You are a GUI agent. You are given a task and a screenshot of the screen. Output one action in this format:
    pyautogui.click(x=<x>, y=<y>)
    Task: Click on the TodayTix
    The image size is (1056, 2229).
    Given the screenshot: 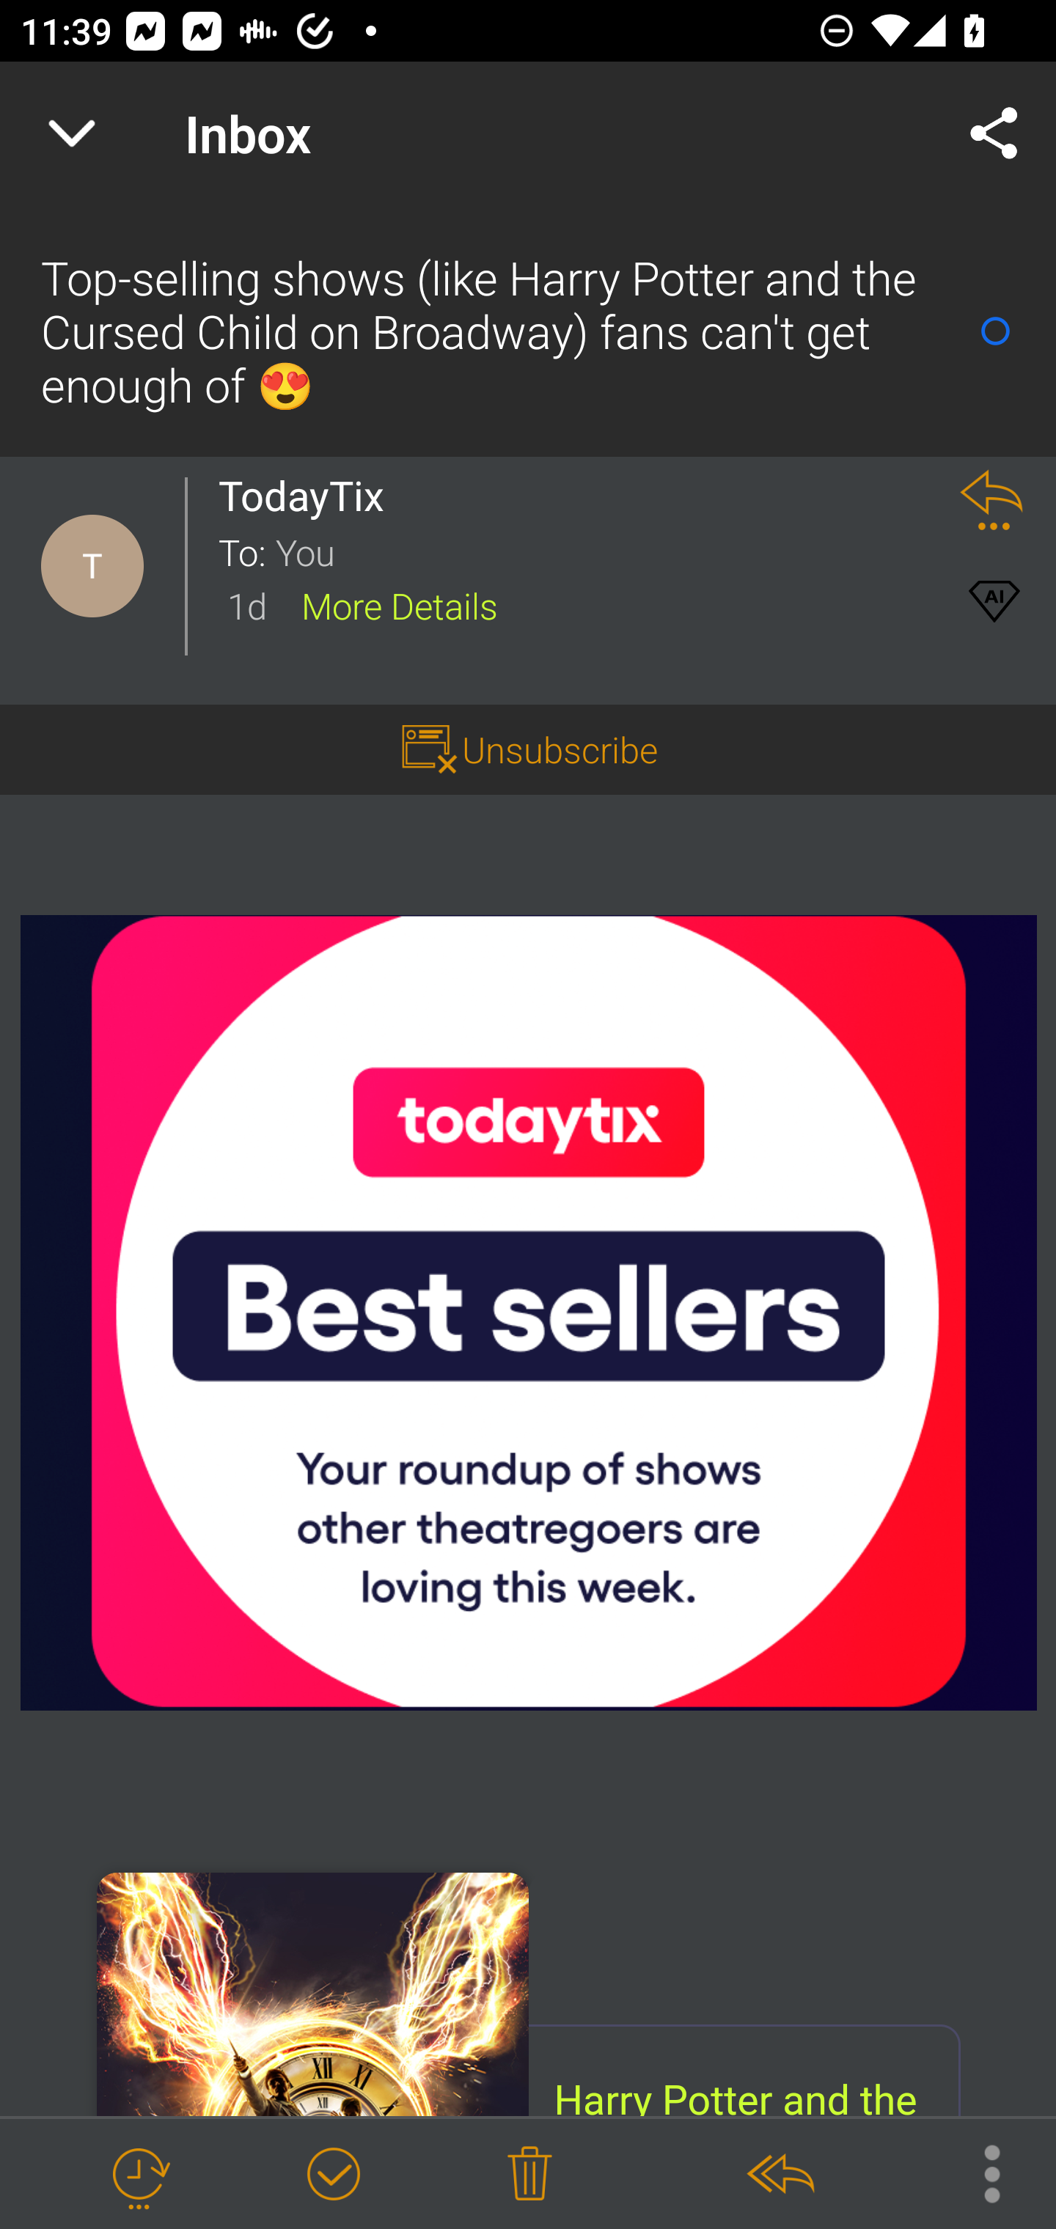 What is the action you would take?
    pyautogui.click(x=309, y=496)
    